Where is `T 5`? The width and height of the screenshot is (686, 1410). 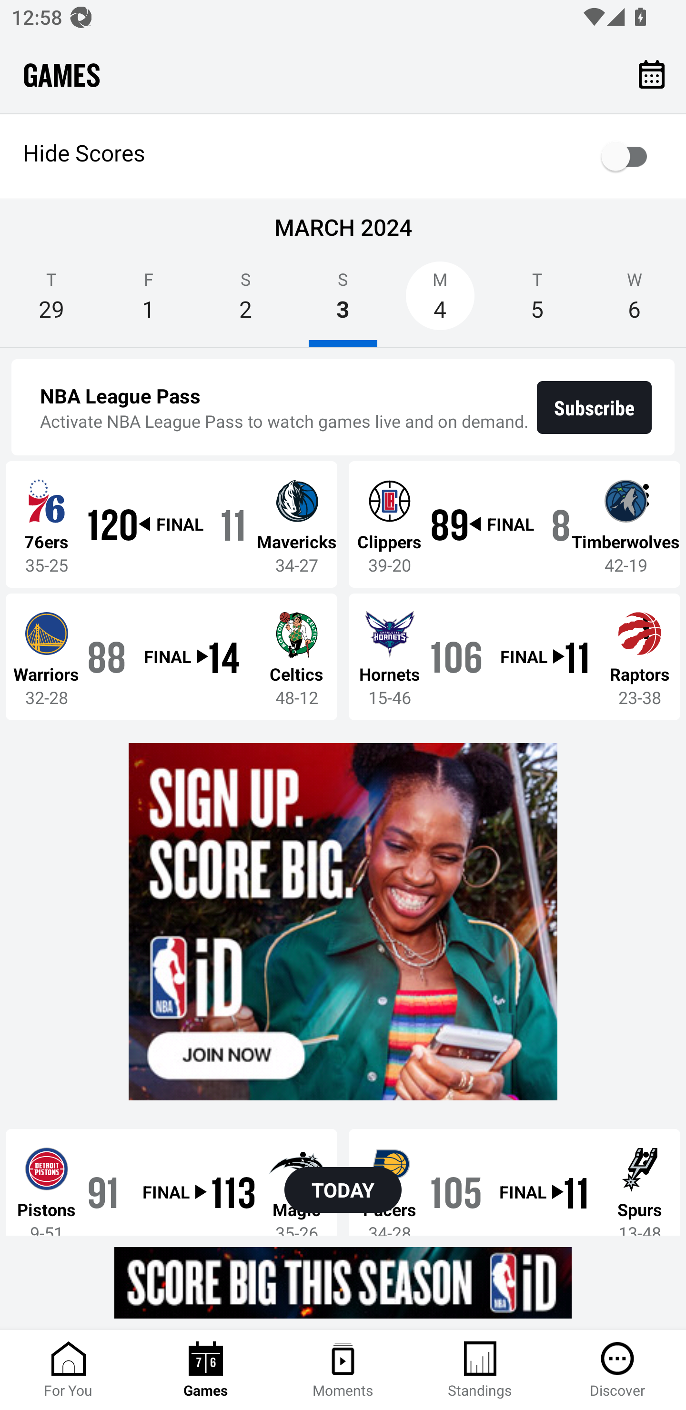
T 5 is located at coordinates (537, 301).